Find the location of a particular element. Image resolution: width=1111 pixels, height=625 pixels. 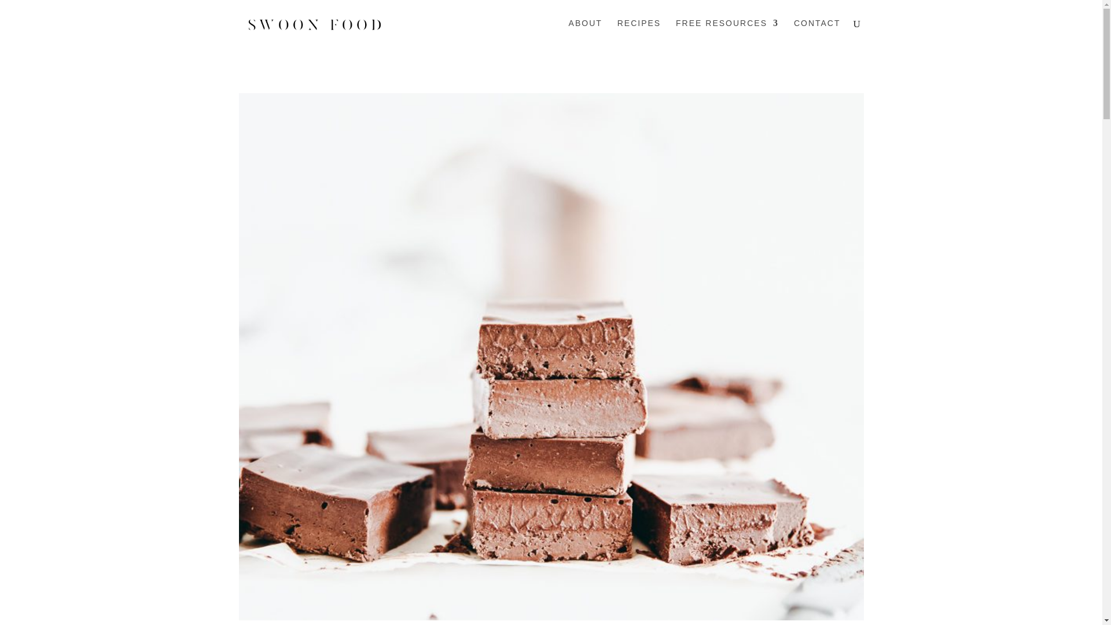

FREE RESOURCES is located at coordinates (727, 32).